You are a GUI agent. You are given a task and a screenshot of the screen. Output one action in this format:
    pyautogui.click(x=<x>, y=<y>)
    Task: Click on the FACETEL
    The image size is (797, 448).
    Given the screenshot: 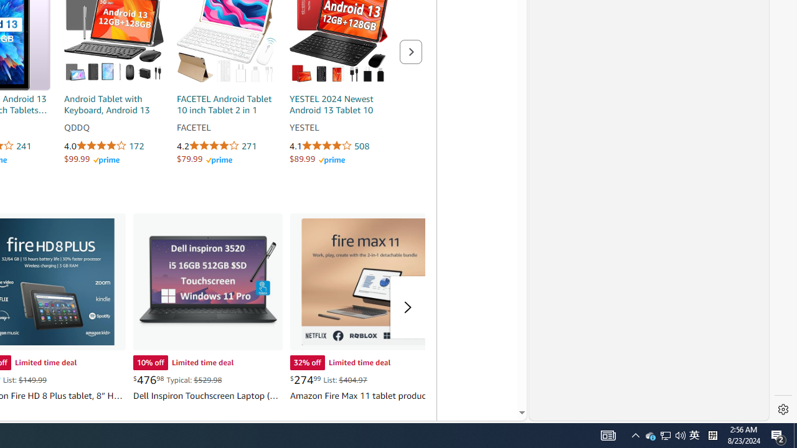 What is the action you would take?
    pyautogui.click(x=227, y=128)
    